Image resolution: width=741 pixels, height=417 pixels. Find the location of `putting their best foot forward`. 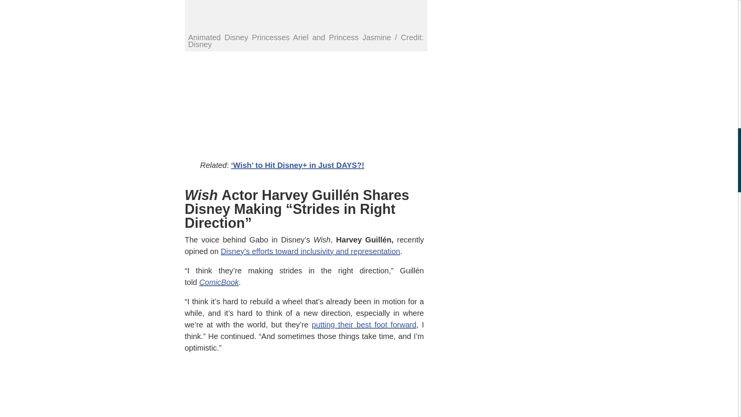

putting their best foot forward is located at coordinates (364, 325).